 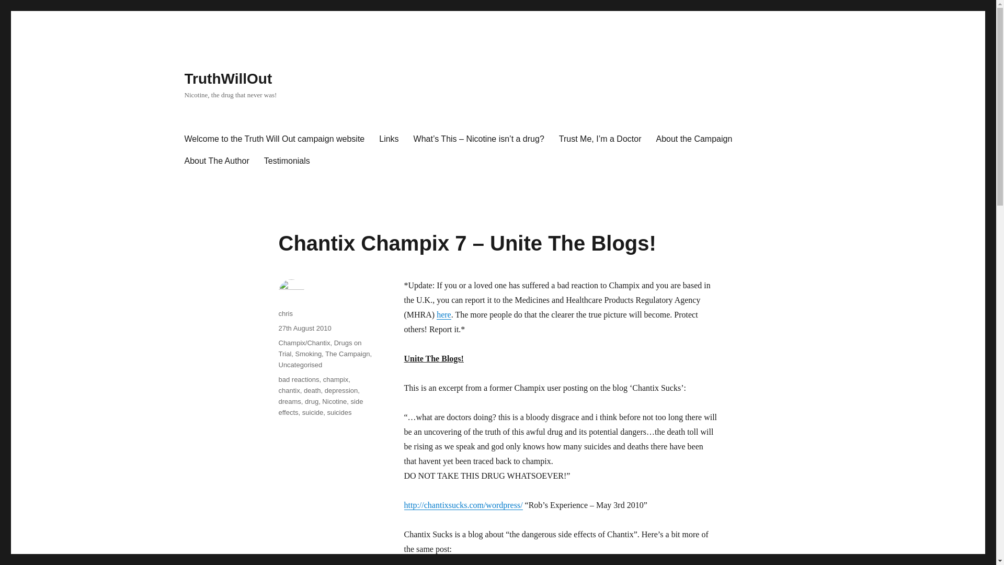 What do you see at coordinates (284, 313) in the screenshot?
I see `chris` at bounding box center [284, 313].